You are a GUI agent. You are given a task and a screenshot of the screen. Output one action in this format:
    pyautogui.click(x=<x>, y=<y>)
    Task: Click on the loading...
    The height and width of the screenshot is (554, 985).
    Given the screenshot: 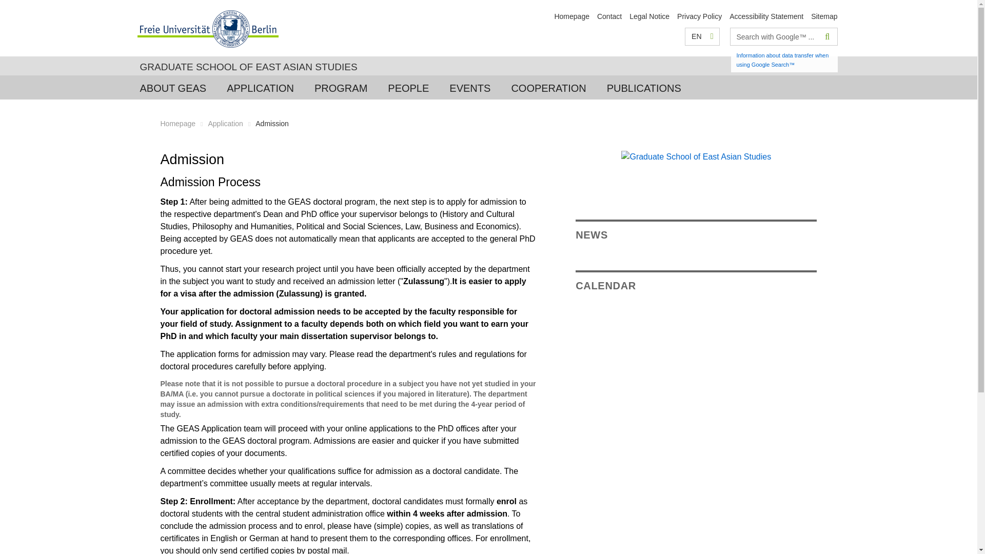 What is the action you would take?
    pyautogui.click(x=644, y=87)
    